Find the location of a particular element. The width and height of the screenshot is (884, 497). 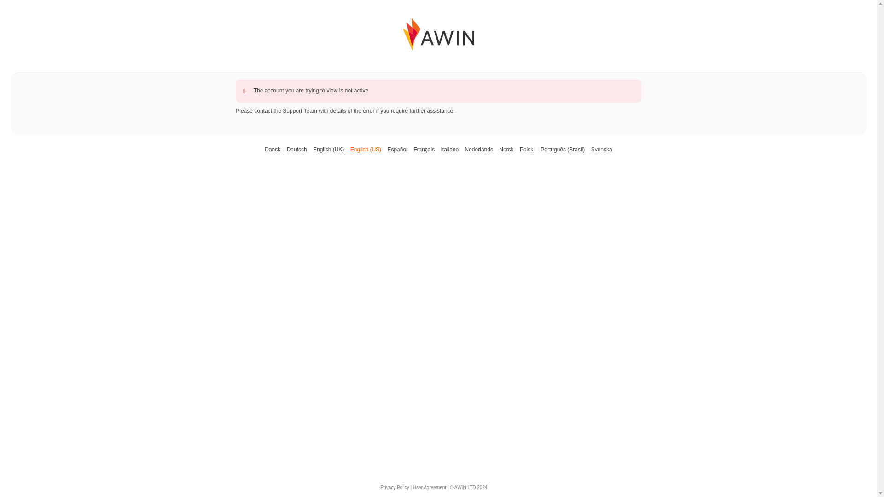

Norsk is located at coordinates (506, 149).